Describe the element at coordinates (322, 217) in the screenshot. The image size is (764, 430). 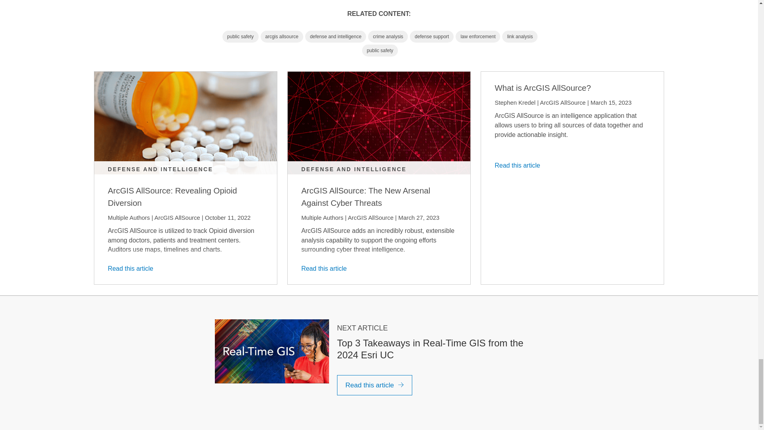
I see `Multiple Authors` at that location.